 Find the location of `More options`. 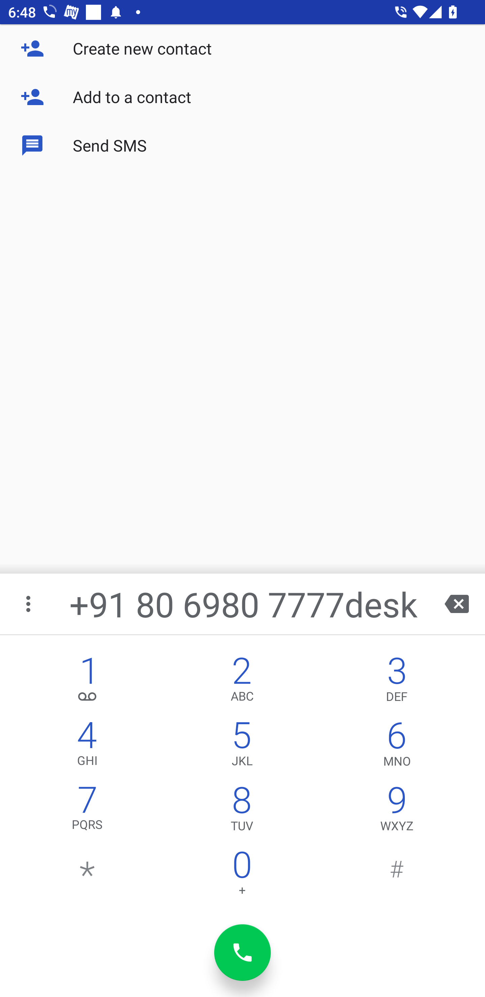

More options is located at coordinates (29, 604).